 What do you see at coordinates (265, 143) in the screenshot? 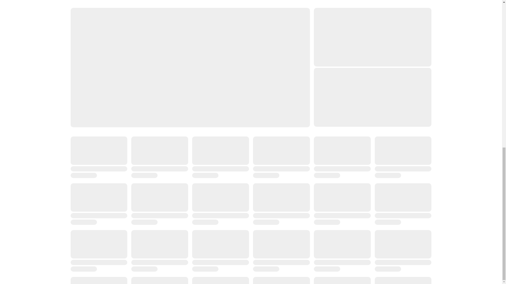
I see `Return Policy` at bounding box center [265, 143].